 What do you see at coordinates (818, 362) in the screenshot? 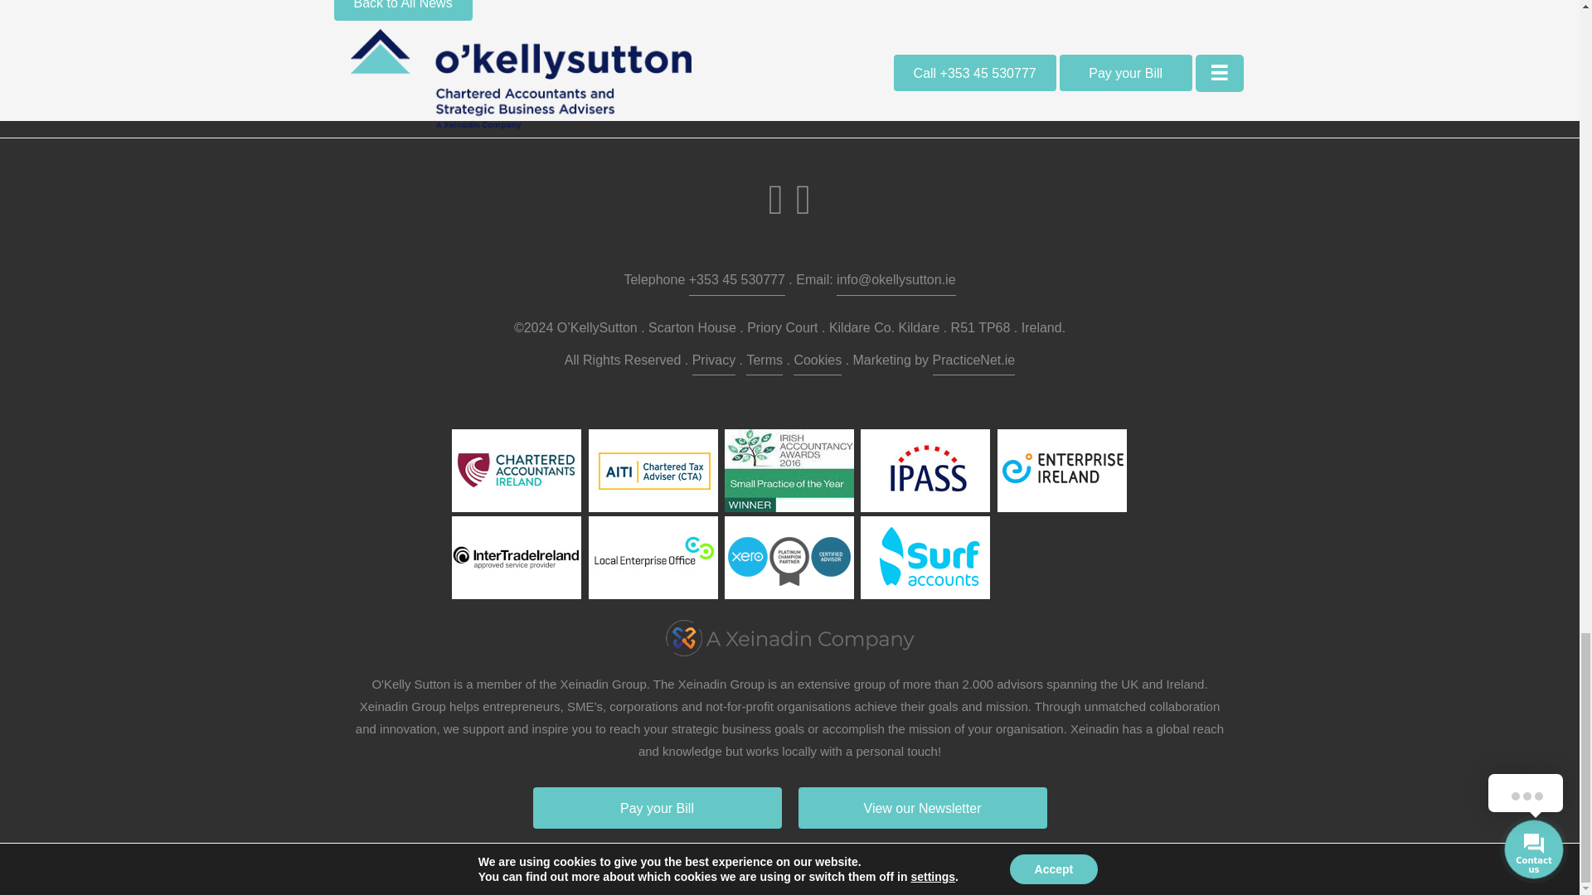
I see `Cookies` at bounding box center [818, 362].